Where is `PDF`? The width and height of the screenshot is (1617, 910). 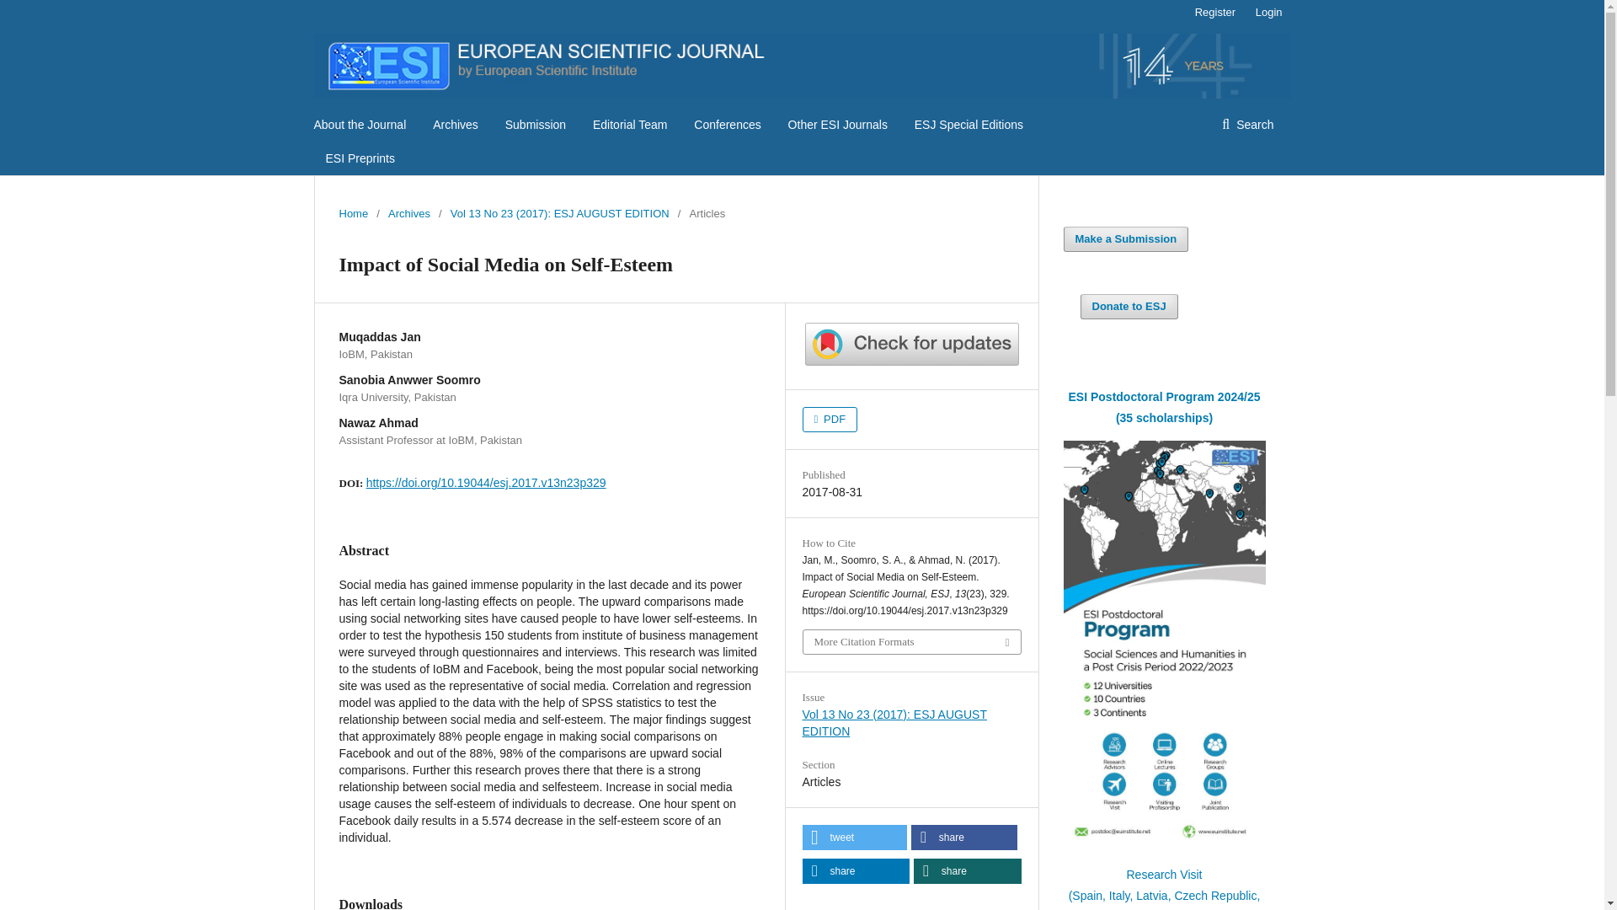 PDF is located at coordinates (829, 420).